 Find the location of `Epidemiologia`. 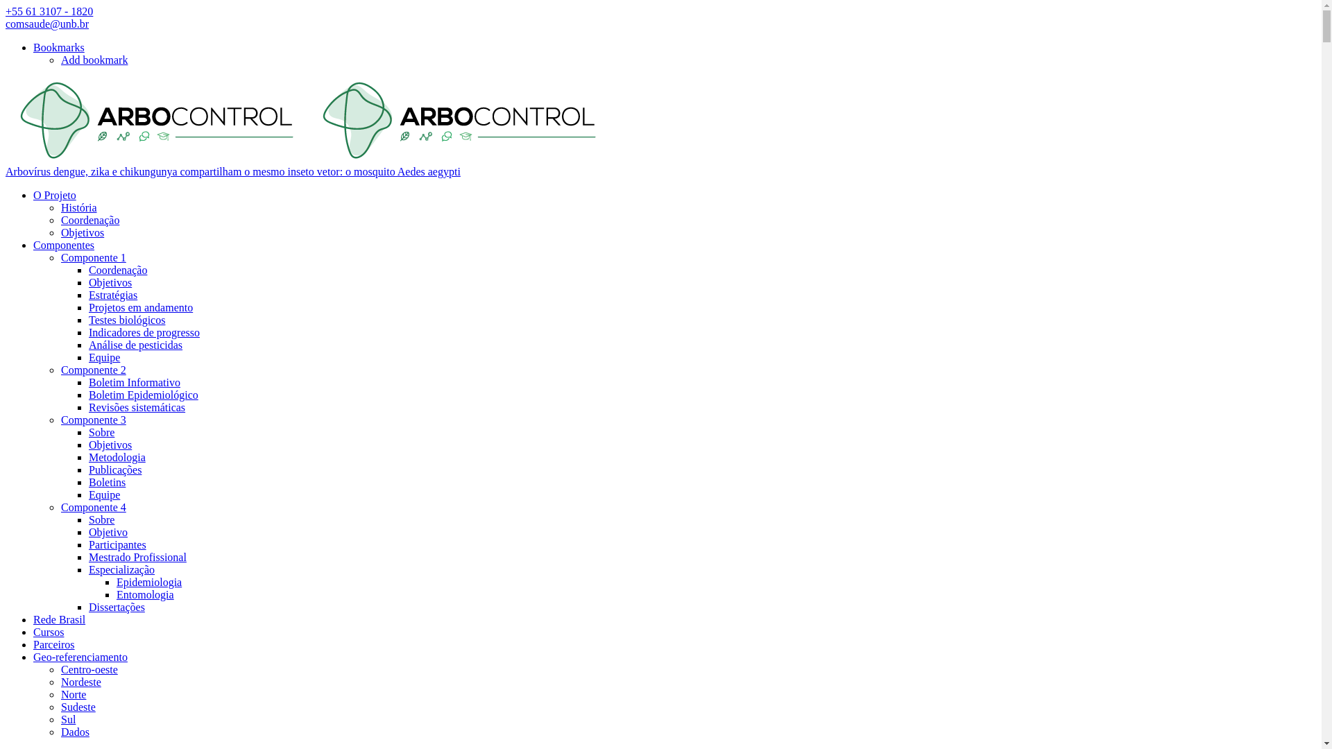

Epidemiologia is located at coordinates (149, 583).